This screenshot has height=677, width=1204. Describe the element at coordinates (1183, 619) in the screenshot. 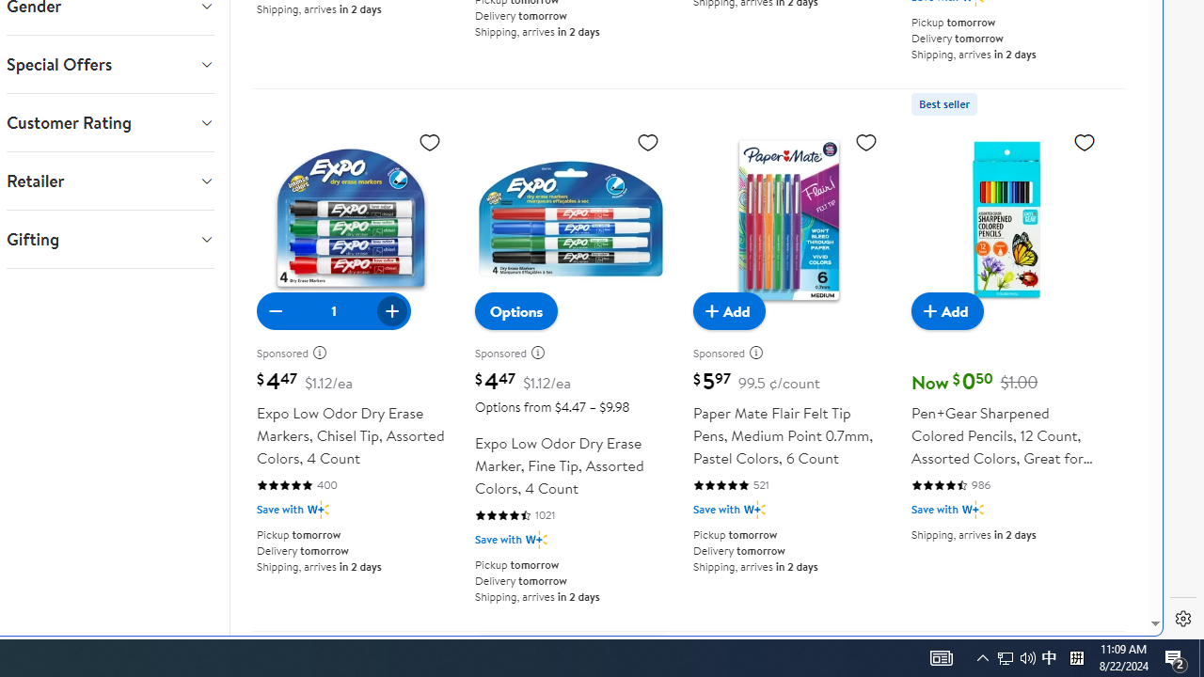

I see `Settings` at that location.